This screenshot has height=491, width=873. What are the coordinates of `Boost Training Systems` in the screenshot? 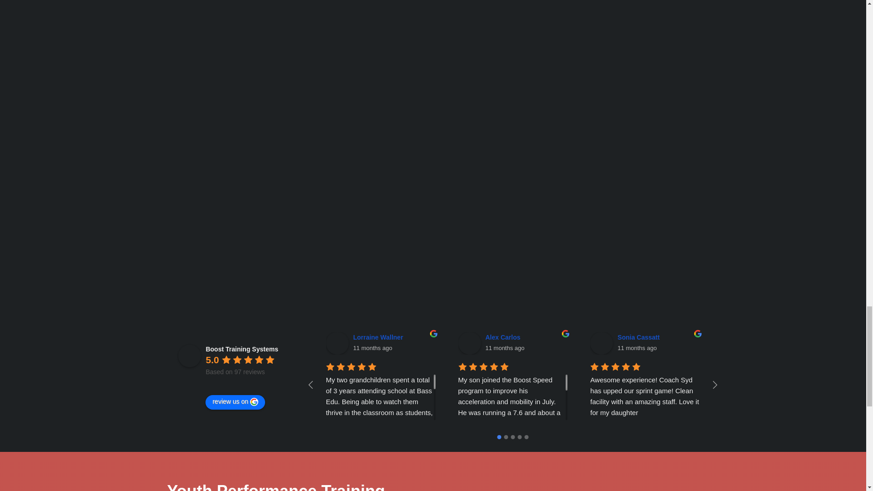 It's located at (189, 356).